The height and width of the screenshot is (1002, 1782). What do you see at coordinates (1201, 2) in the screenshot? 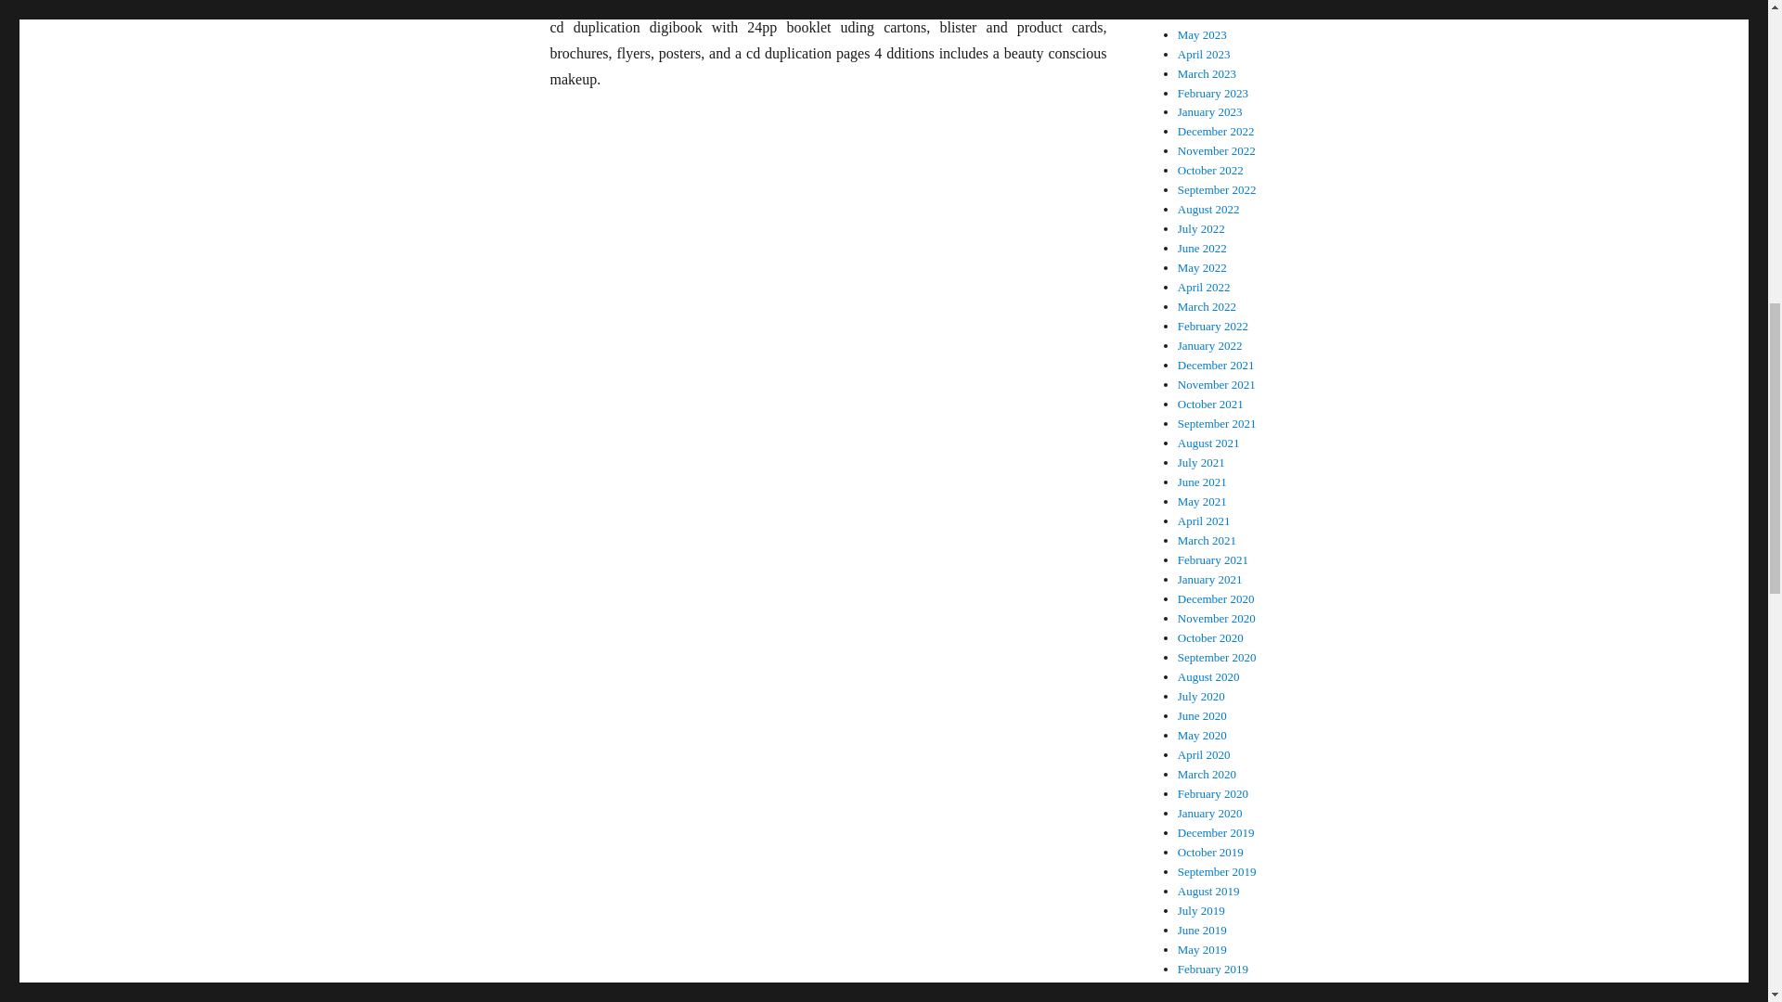
I see `July 2023` at bounding box center [1201, 2].